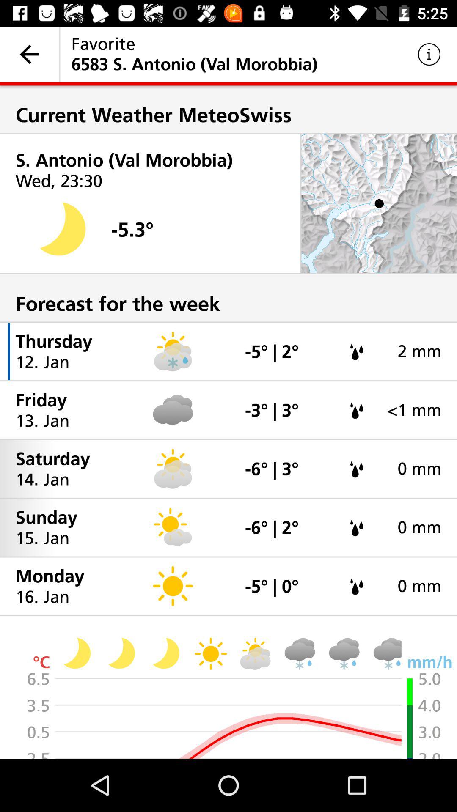  Describe the element at coordinates (30, 54) in the screenshot. I see `choose icon next to the favorite icon` at that location.